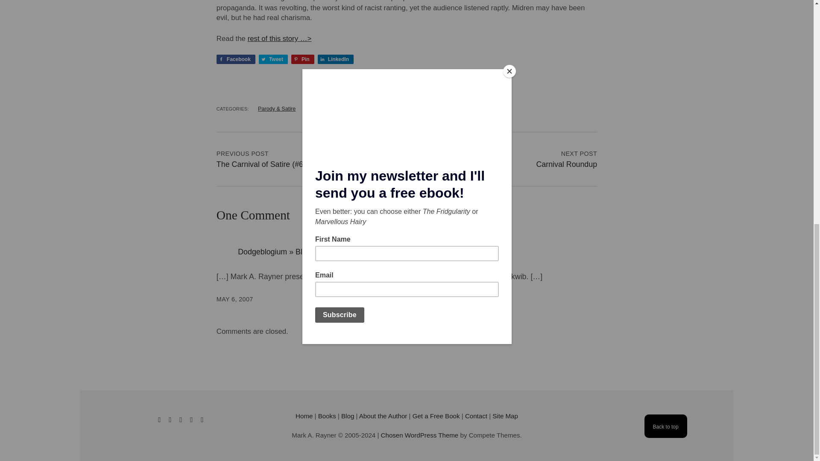 Image resolution: width=820 pixels, height=461 pixels. Describe the element at coordinates (302, 59) in the screenshot. I see `Pin` at that location.